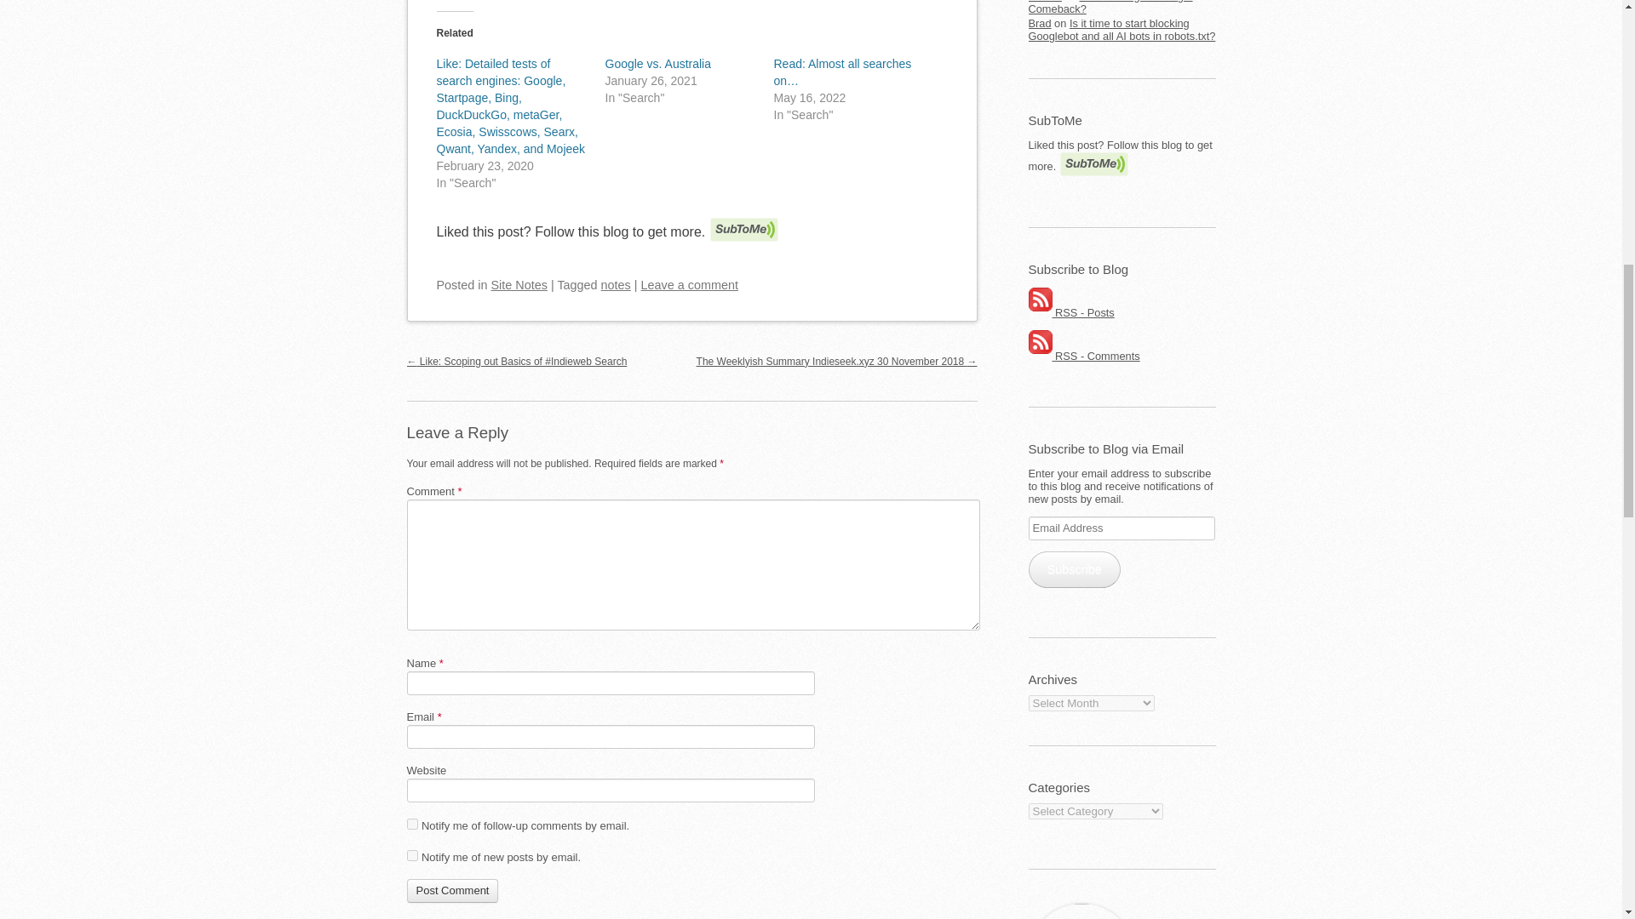  Describe the element at coordinates (617, 285) in the screenshot. I see `notes` at that location.